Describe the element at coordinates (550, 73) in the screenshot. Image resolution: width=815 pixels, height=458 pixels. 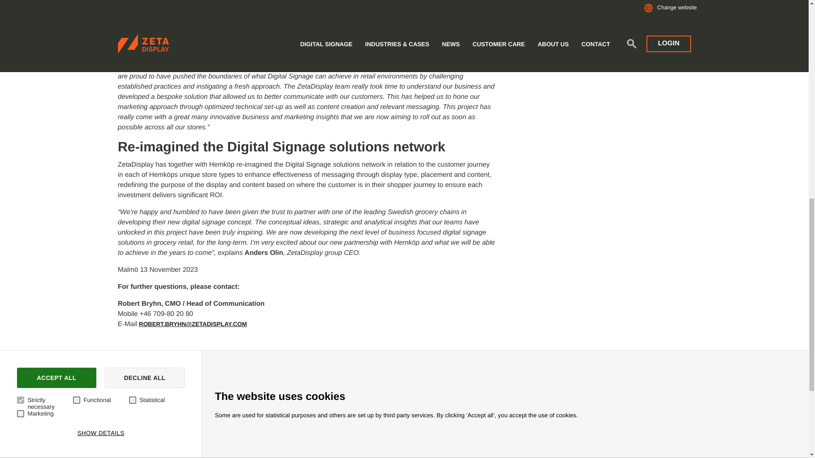
I see `Session` at that location.